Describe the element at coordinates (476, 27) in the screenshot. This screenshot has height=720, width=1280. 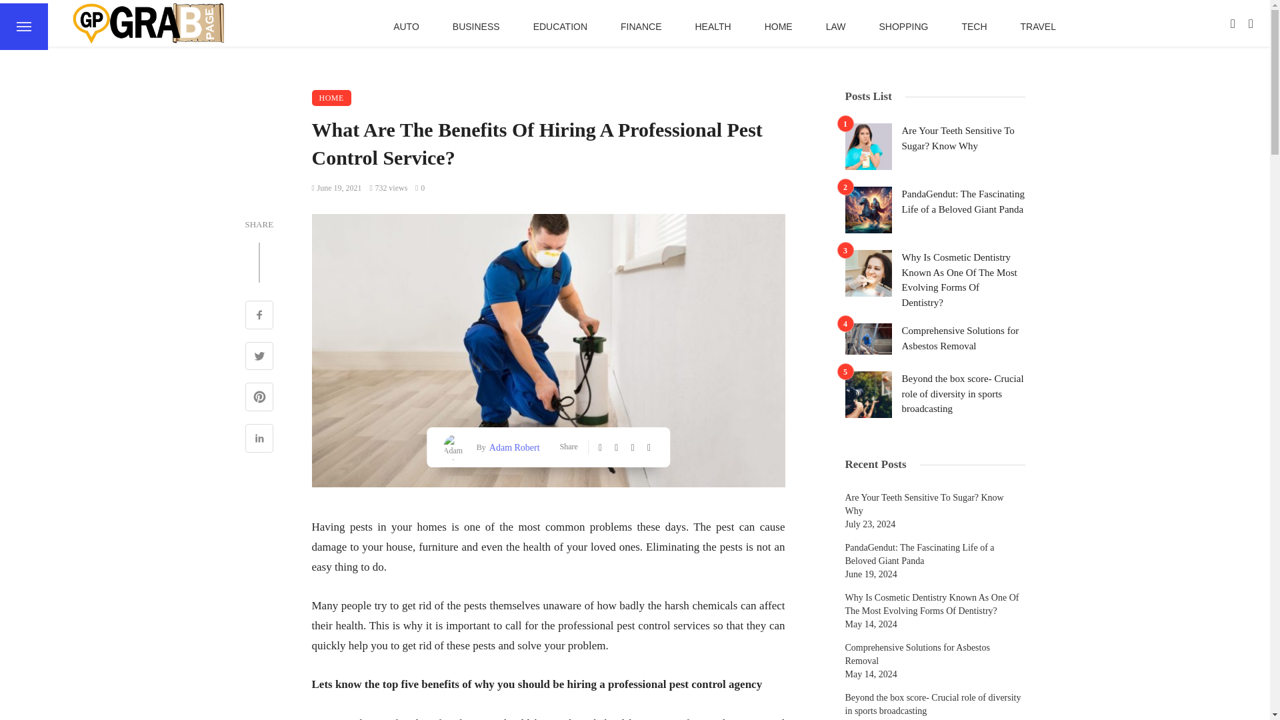
I see `BUSINESS` at that location.